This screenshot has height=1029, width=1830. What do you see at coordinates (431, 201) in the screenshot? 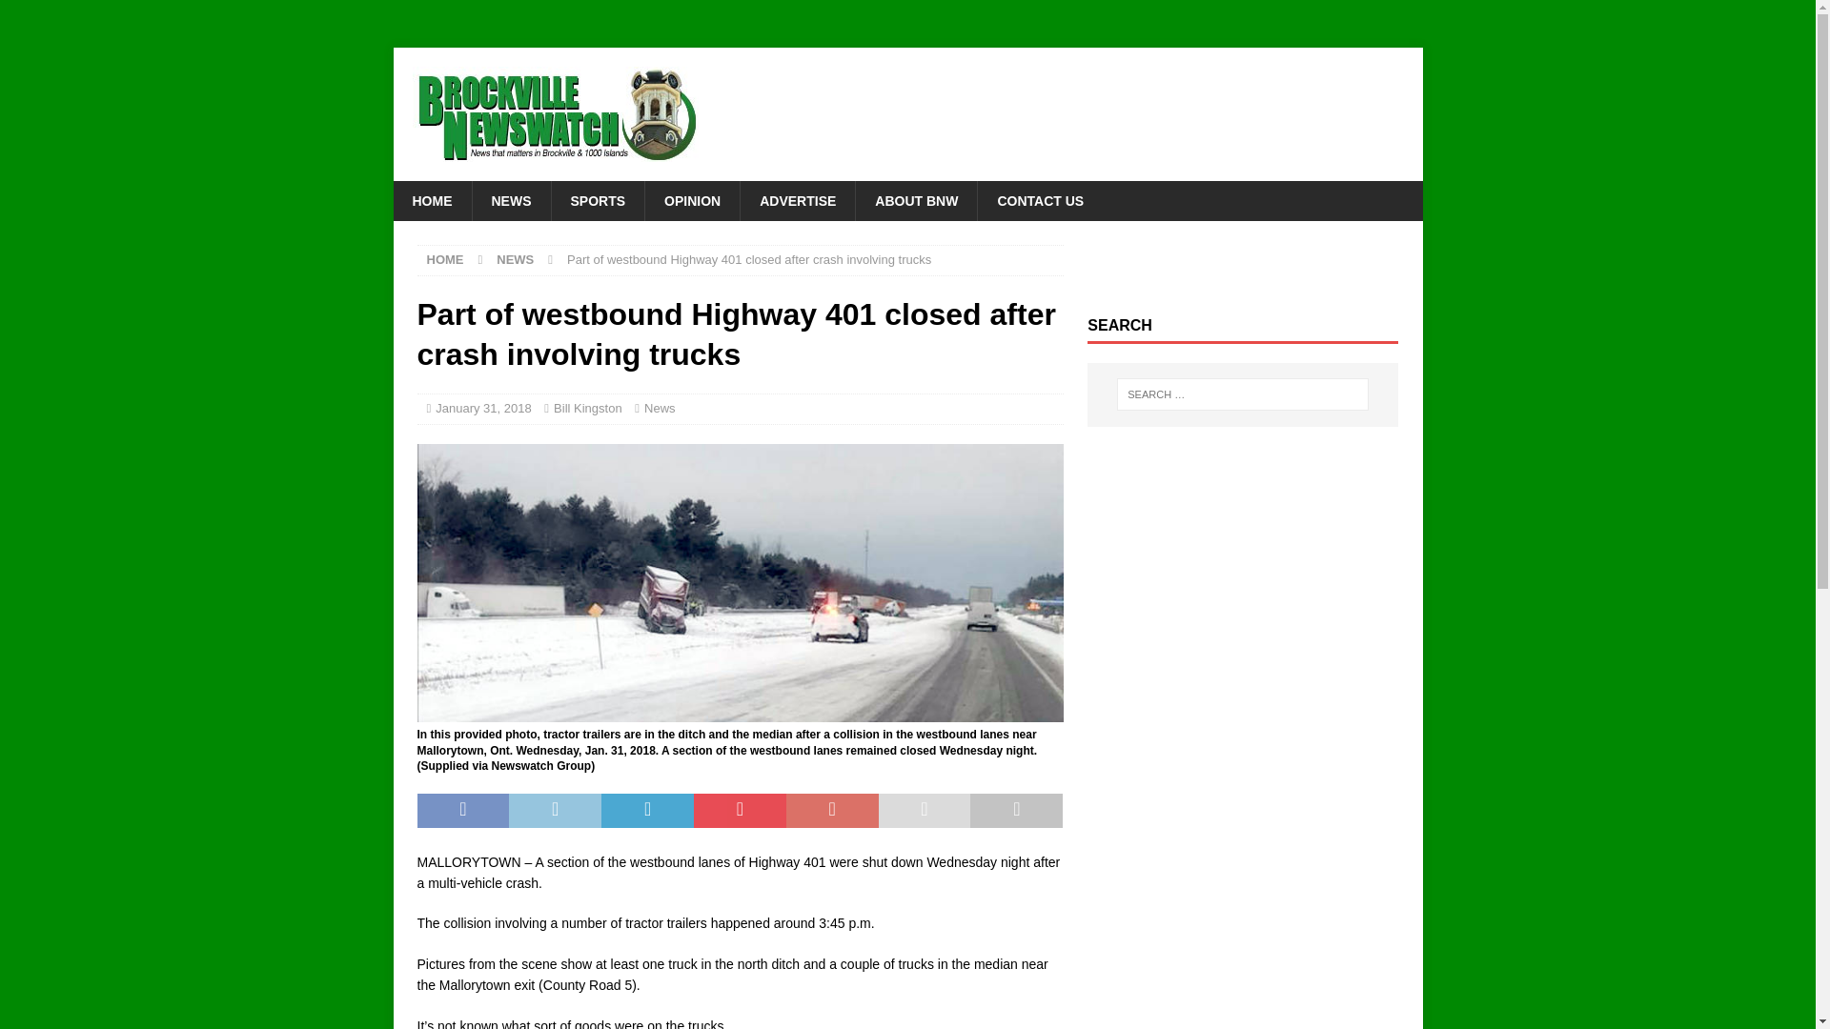
I see `HOME` at bounding box center [431, 201].